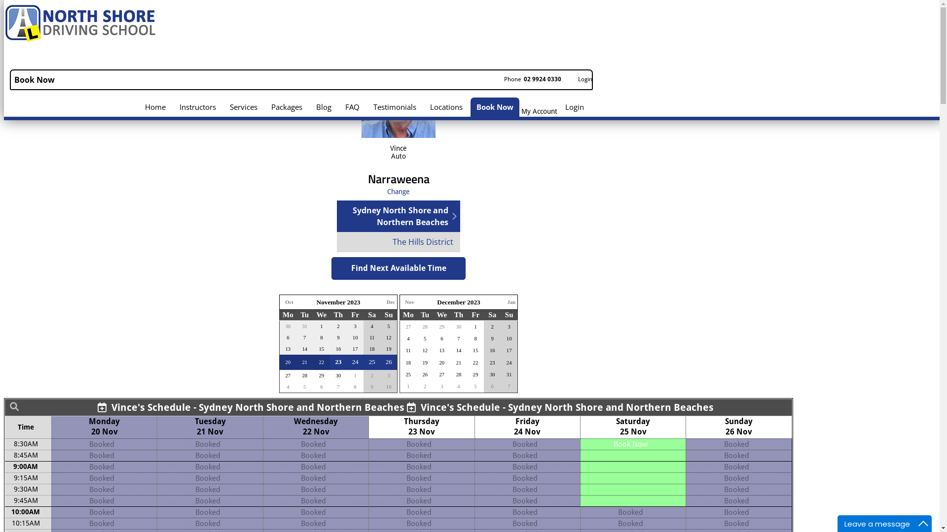 The image size is (947, 532). What do you see at coordinates (244, 107) in the screenshot?
I see `Services` at bounding box center [244, 107].